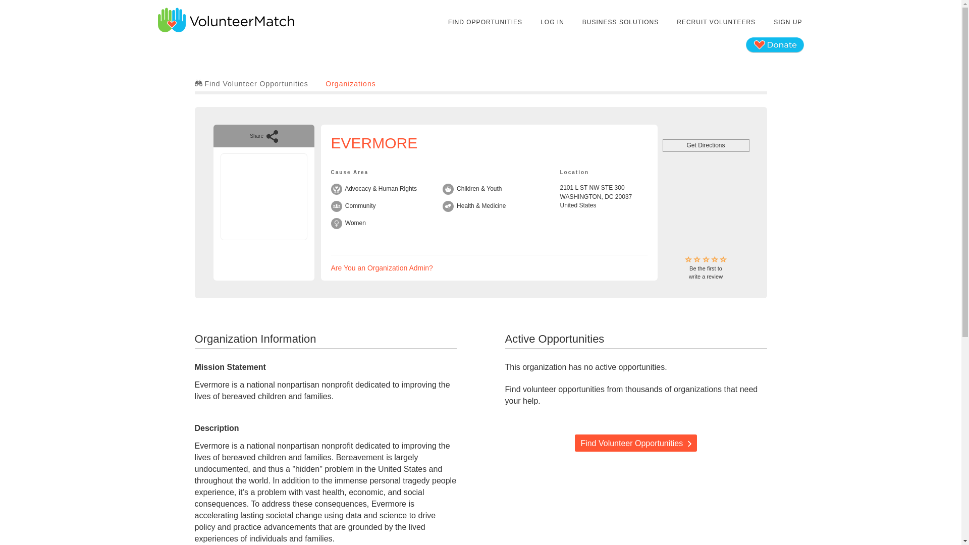  What do you see at coordinates (382, 267) in the screenshot?
I see `FIND OPPORTUNITIES` at bounding box center [382, 267].